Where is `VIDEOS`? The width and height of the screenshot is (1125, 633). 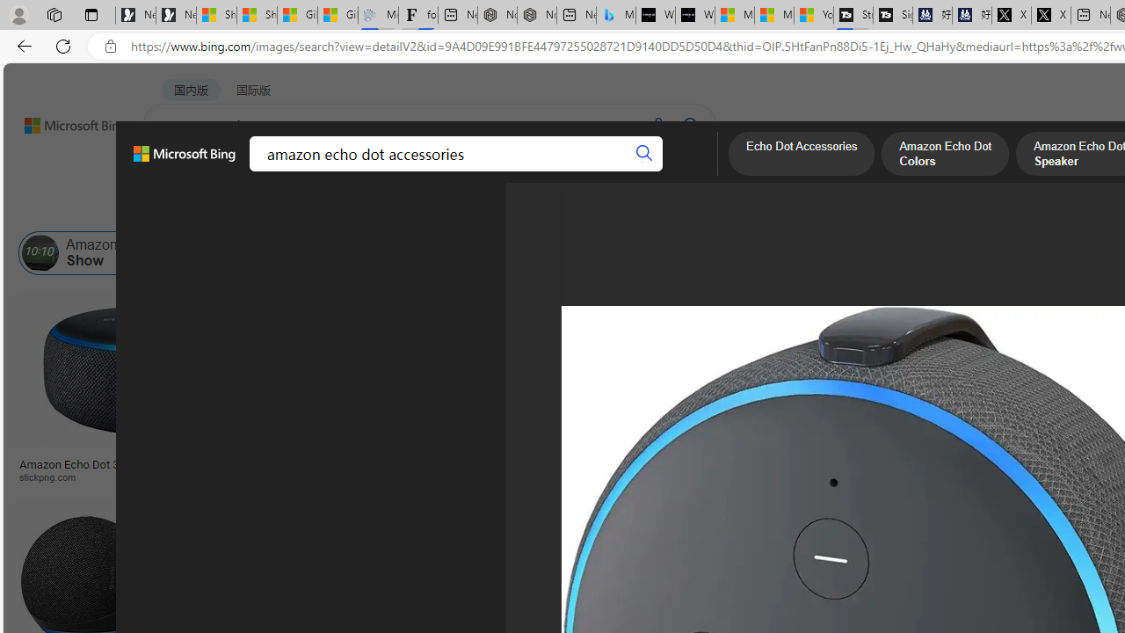 VIDEOS is located at coordinates (403, 171).